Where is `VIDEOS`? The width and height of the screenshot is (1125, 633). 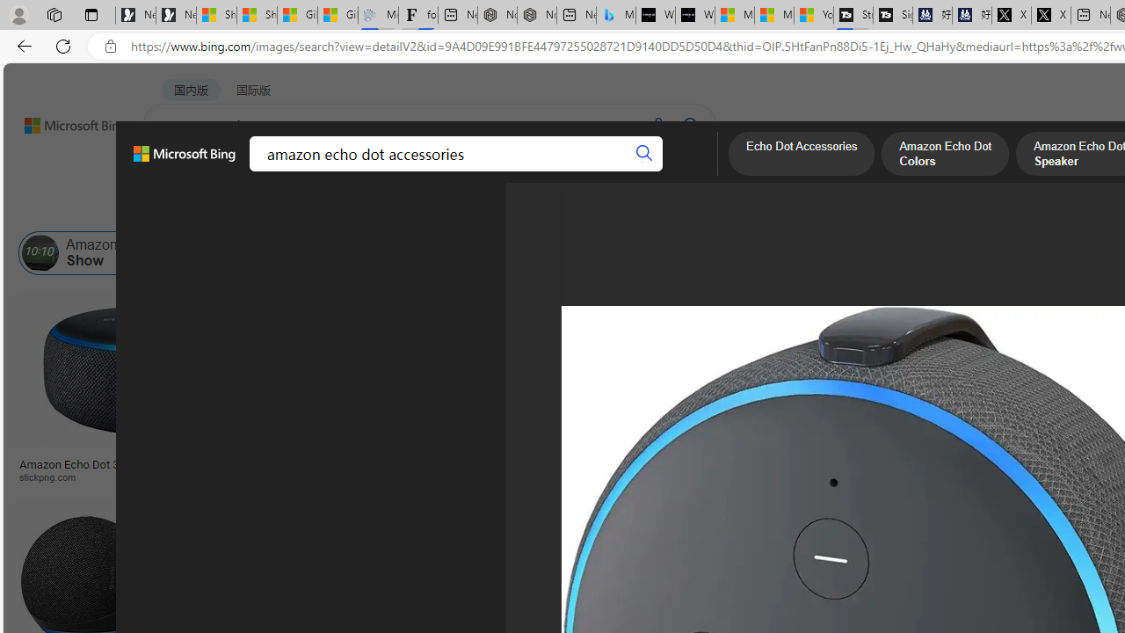 VIDEOS is located at coordinates (403, 171).